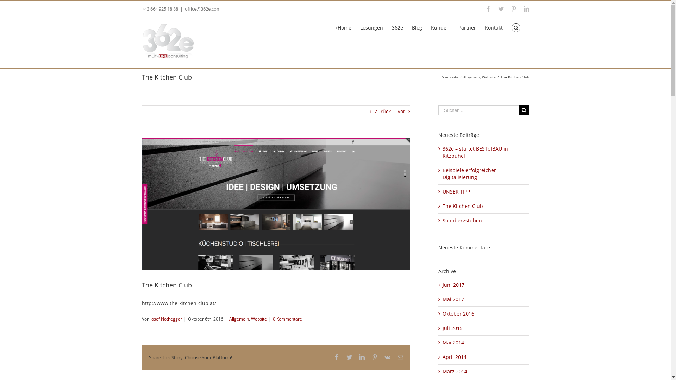  Describe the element at coordinates (239, 319) in the screenshot. I see `Allgemein` at that location.